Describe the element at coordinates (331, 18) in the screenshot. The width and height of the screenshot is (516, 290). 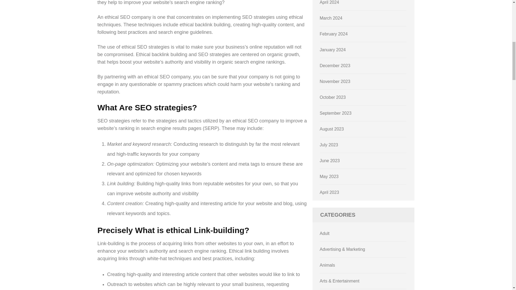
I see `March 2024` at that location.